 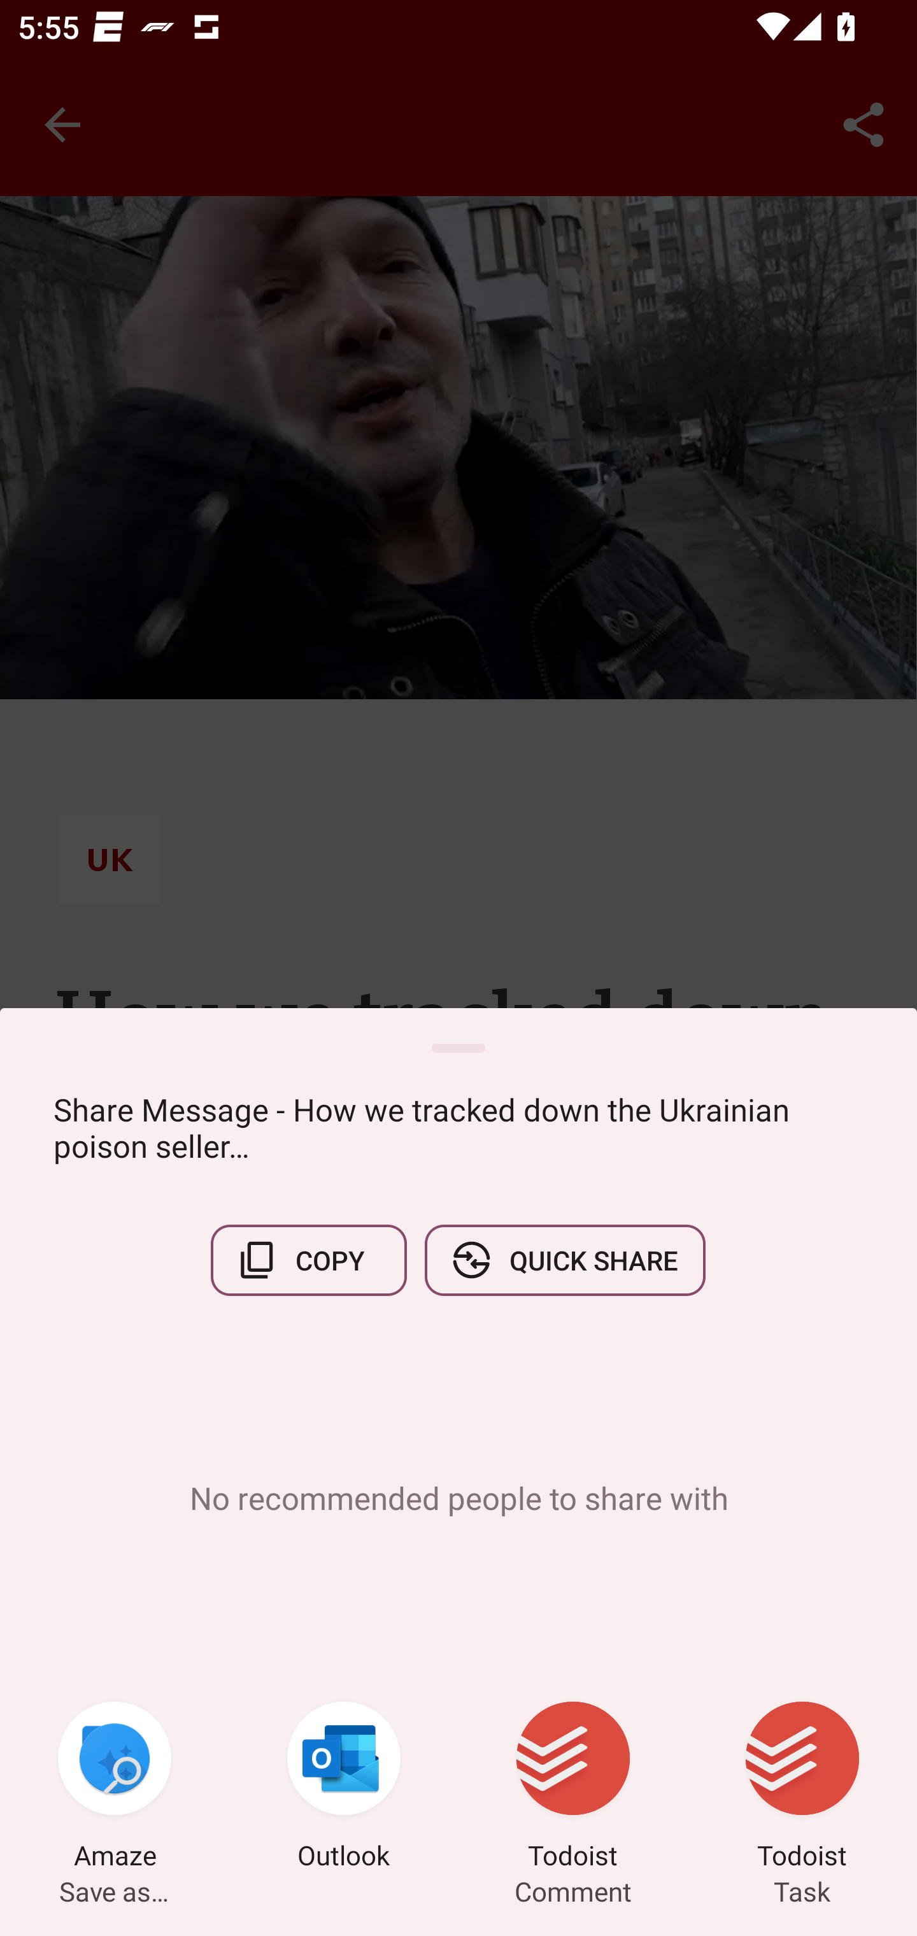 I want to click on Todoist Task, so click(x=802, y=1788).